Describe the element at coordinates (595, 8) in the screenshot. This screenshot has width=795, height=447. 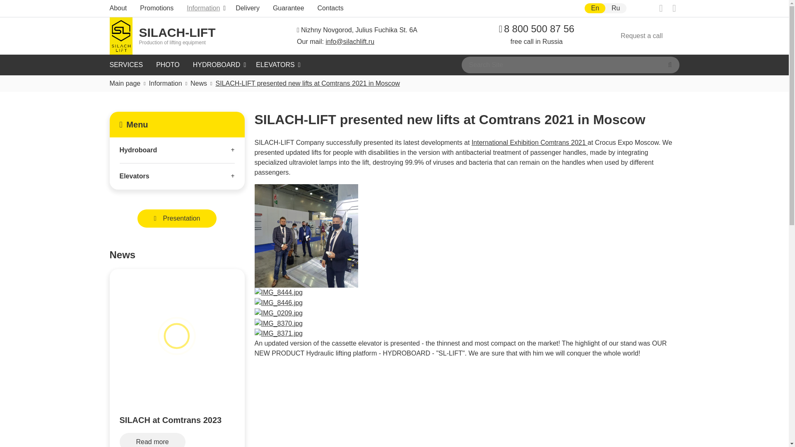
I see `Search` at that location.